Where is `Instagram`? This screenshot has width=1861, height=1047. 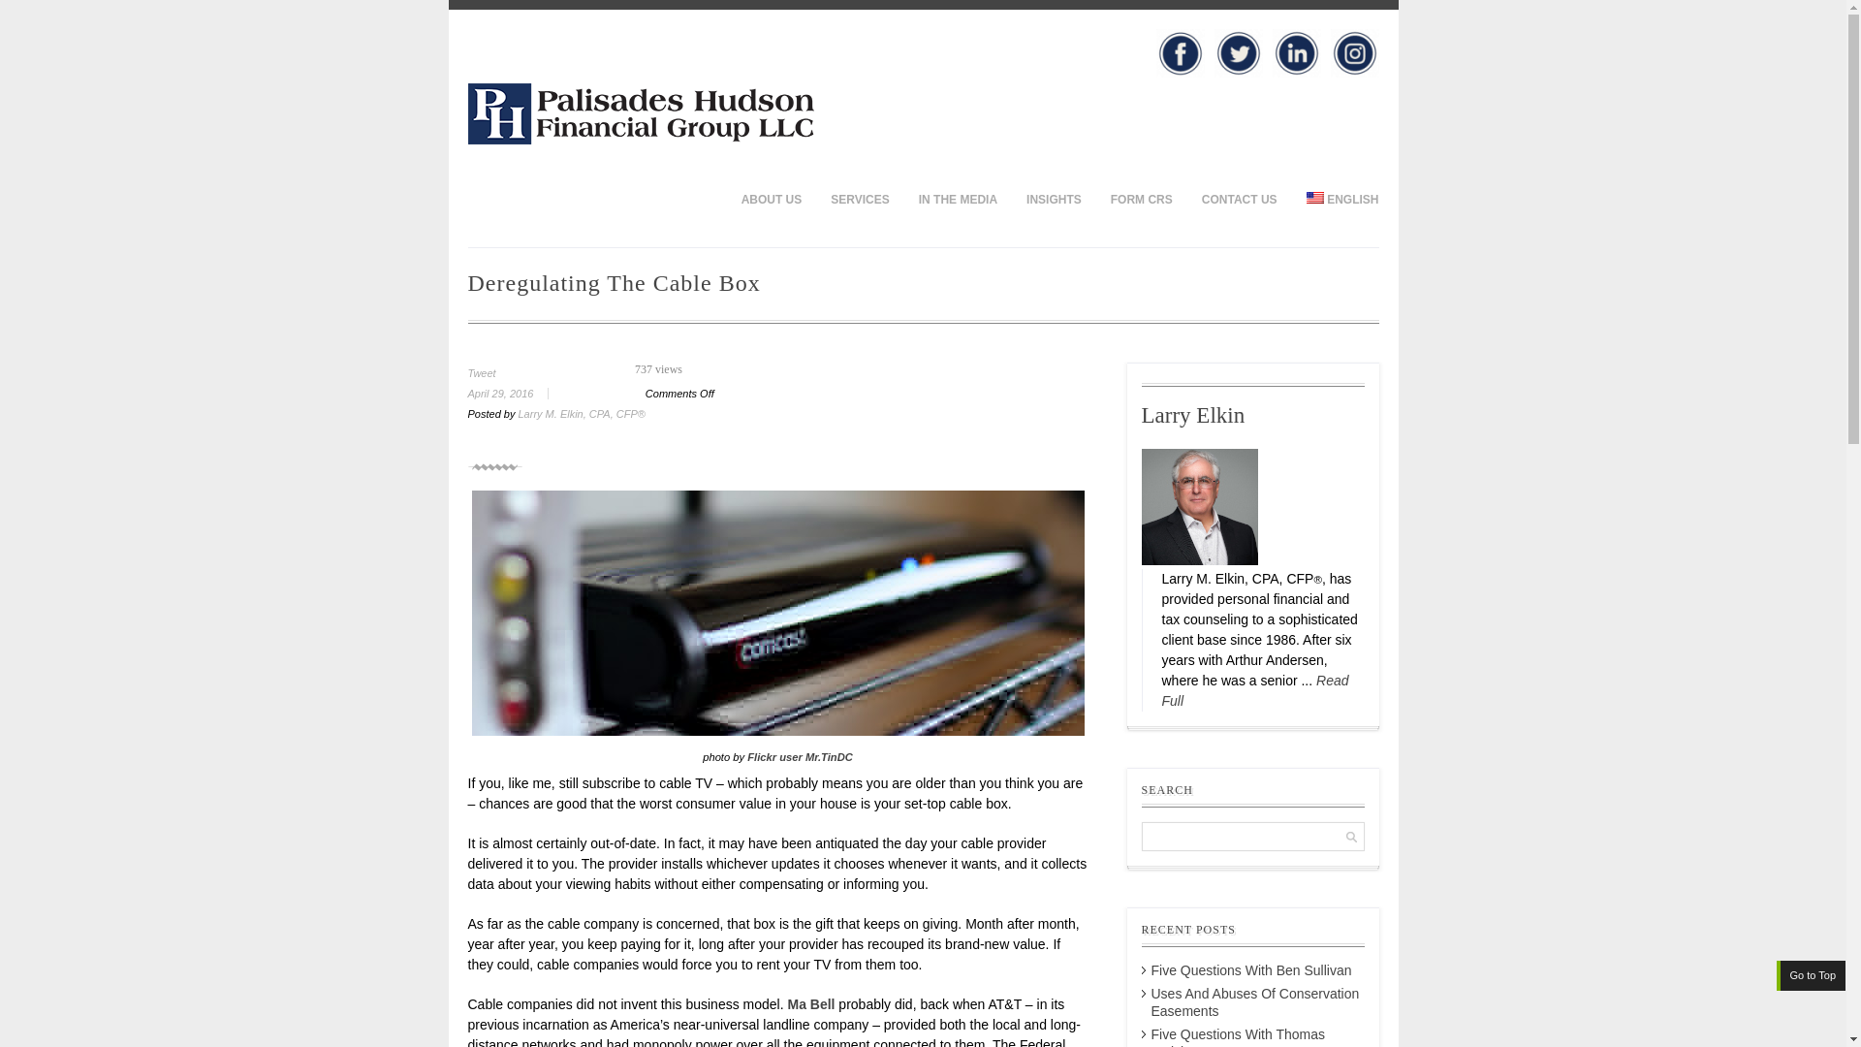 Instagram is located at coordinates (1354, 52).